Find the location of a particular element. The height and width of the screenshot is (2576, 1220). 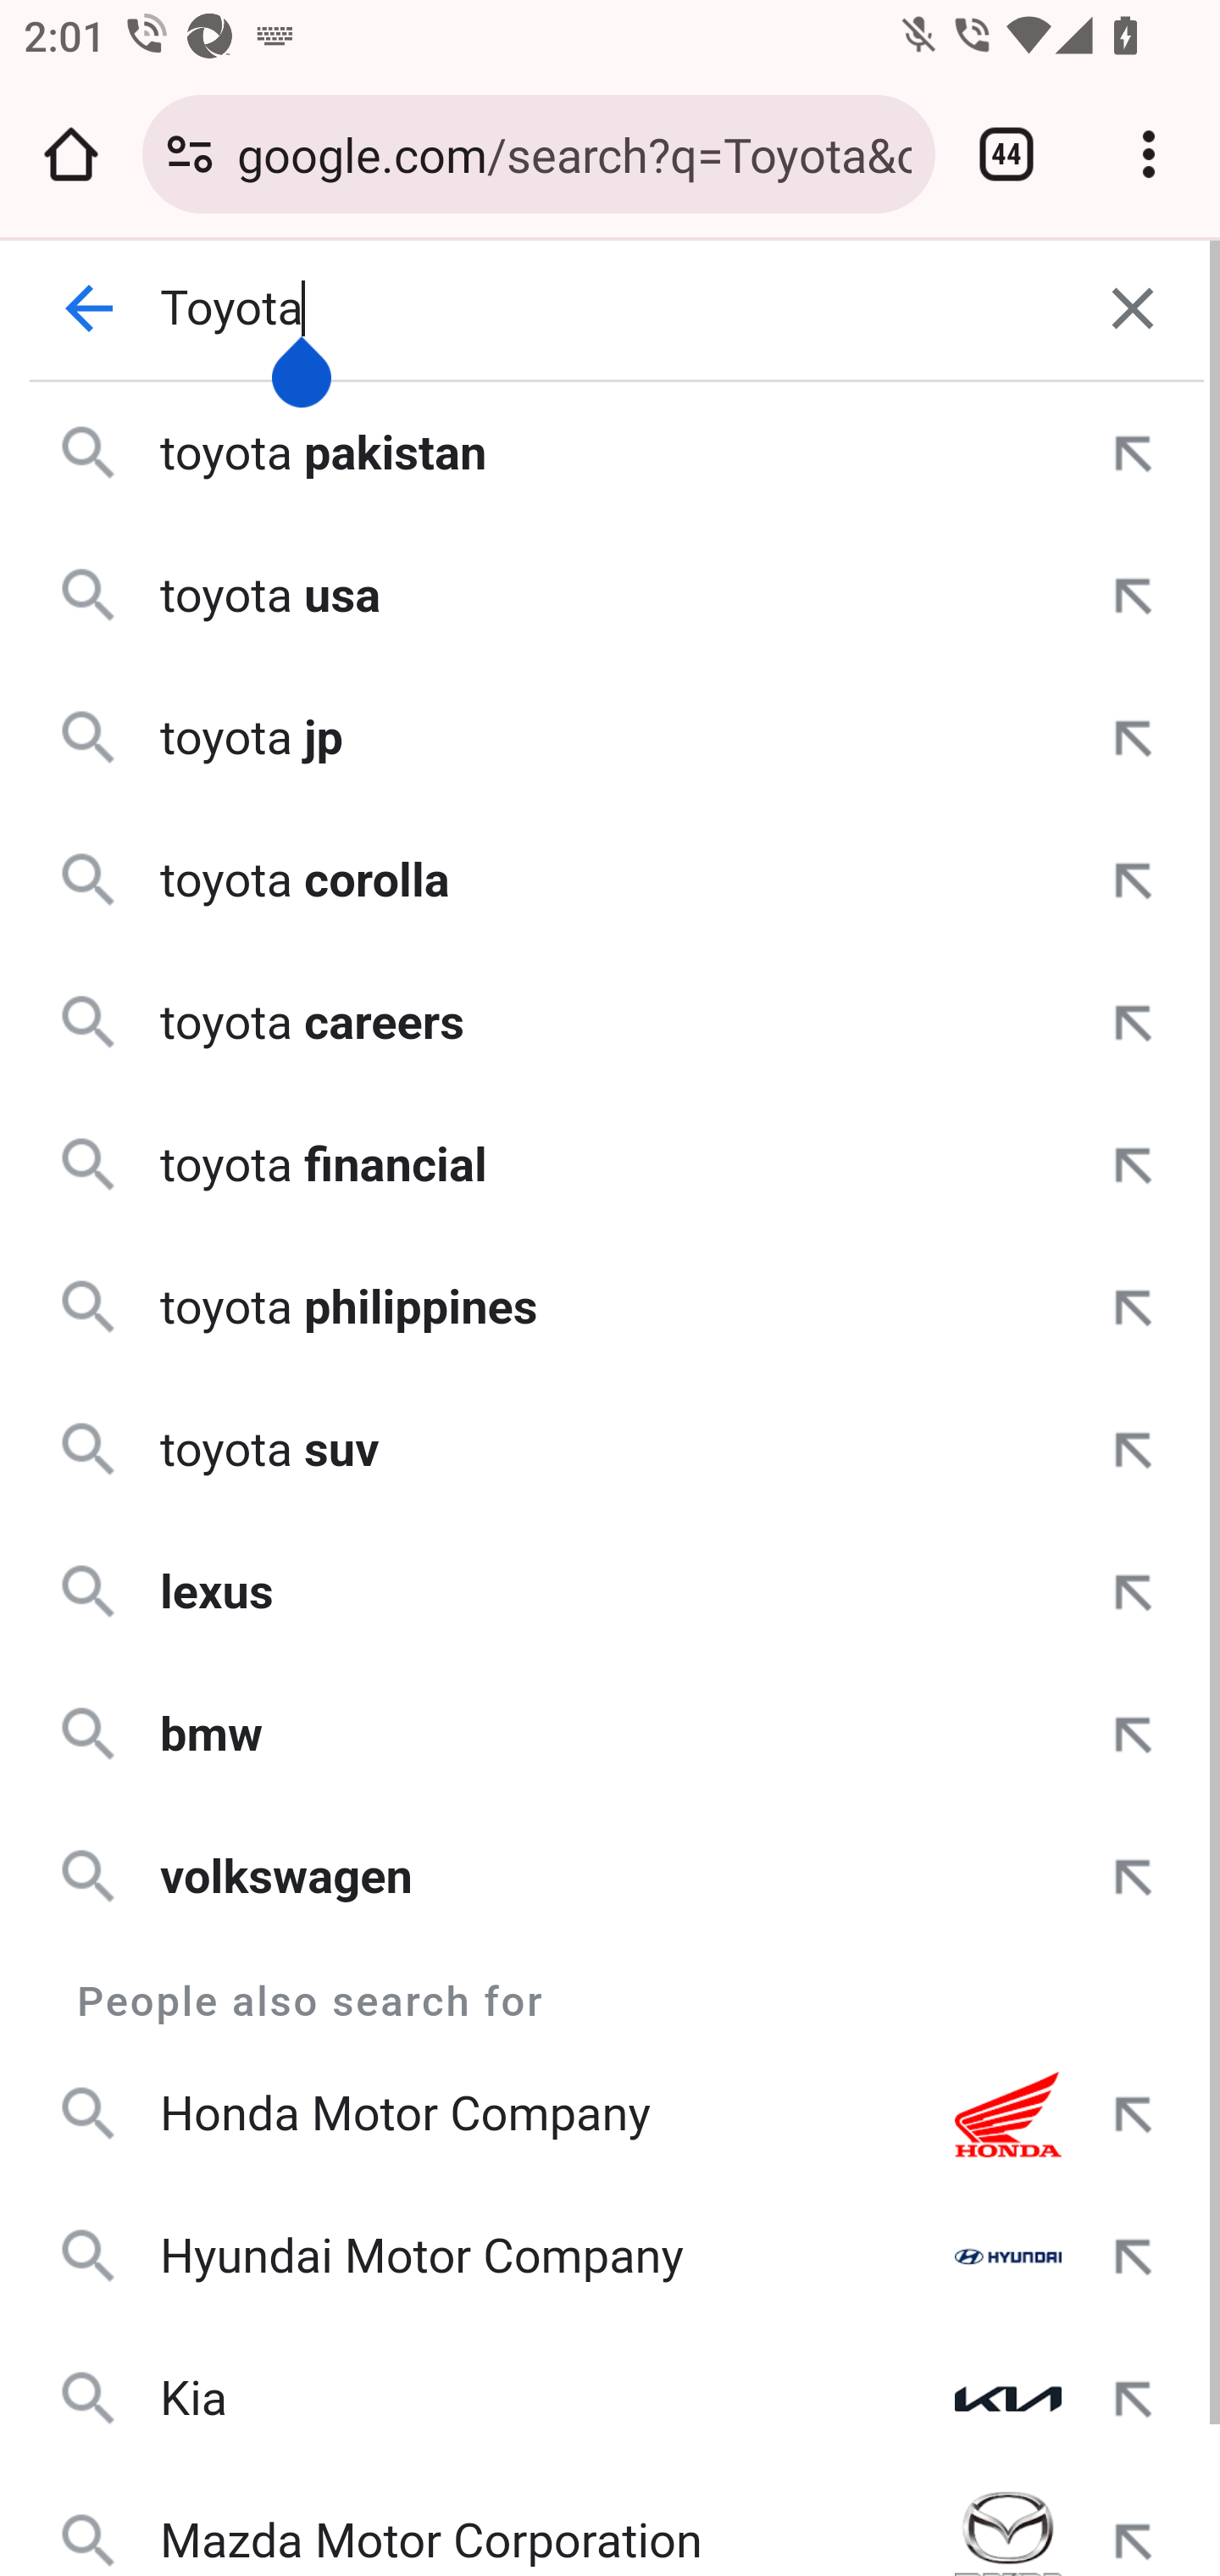

Open the home page is located at coordinates (71, 154).